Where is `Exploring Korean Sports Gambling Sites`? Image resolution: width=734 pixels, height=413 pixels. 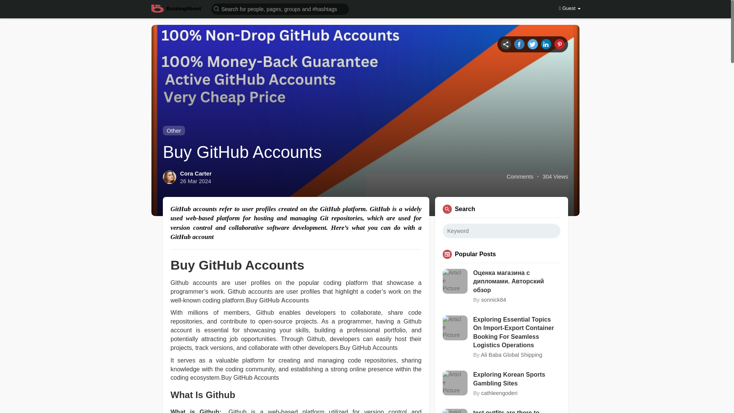
Exploring Korean Sports Gambling Sites is located at coordinates (517, 379).